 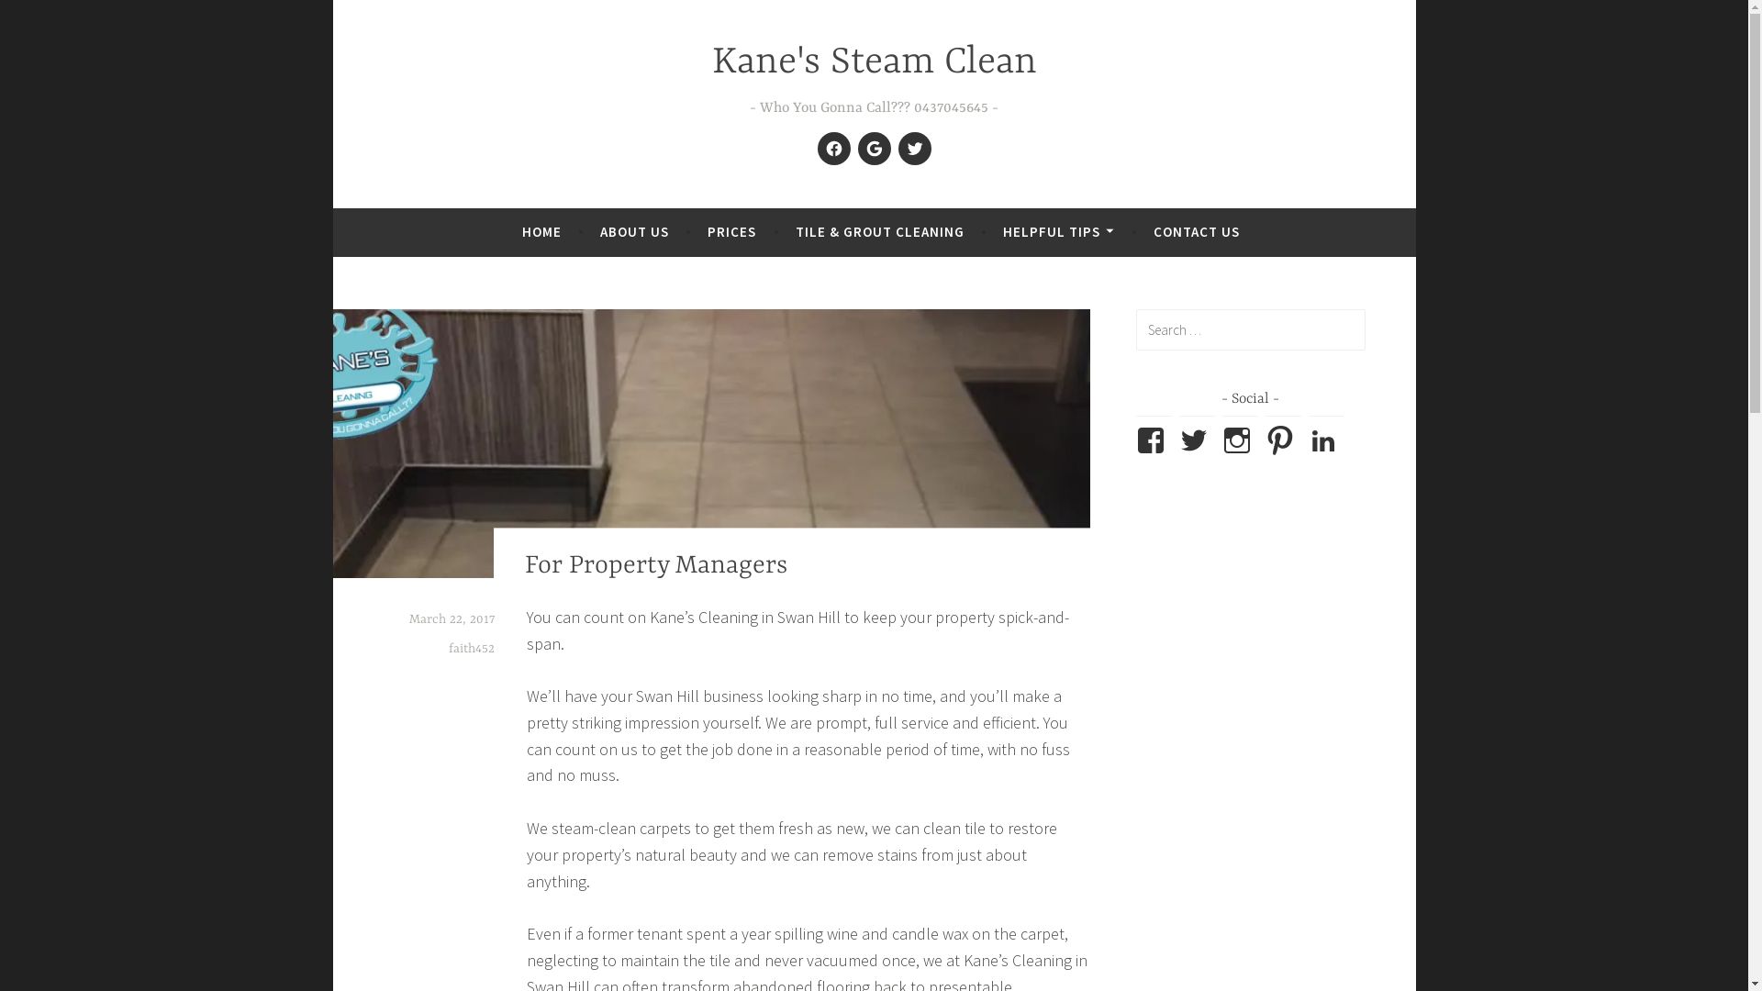 What do you see at coordinates (914, 149) in the screenshot?
I see `Twitter` at bounding box center [914, 149].